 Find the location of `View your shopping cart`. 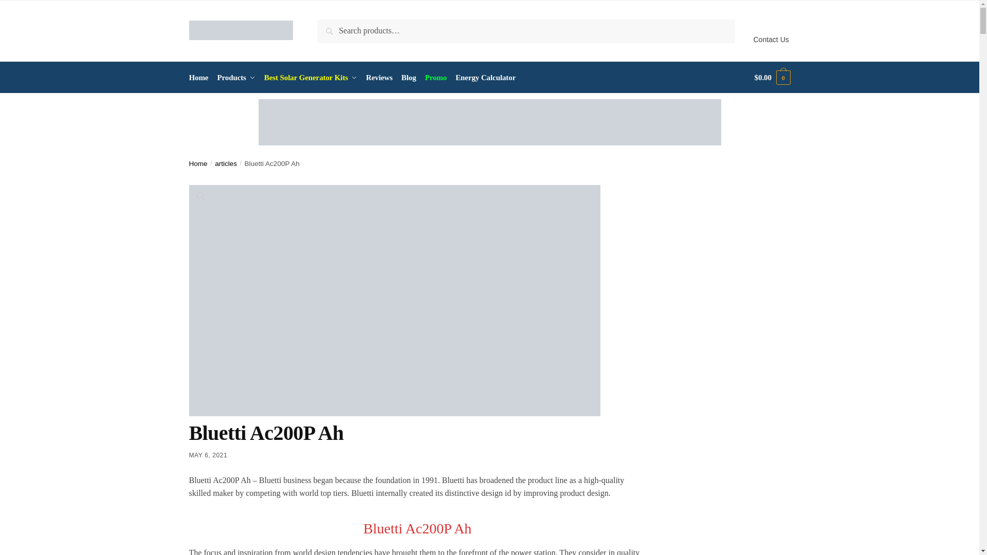

View your shopping cart is located at coordinates (772, 77).